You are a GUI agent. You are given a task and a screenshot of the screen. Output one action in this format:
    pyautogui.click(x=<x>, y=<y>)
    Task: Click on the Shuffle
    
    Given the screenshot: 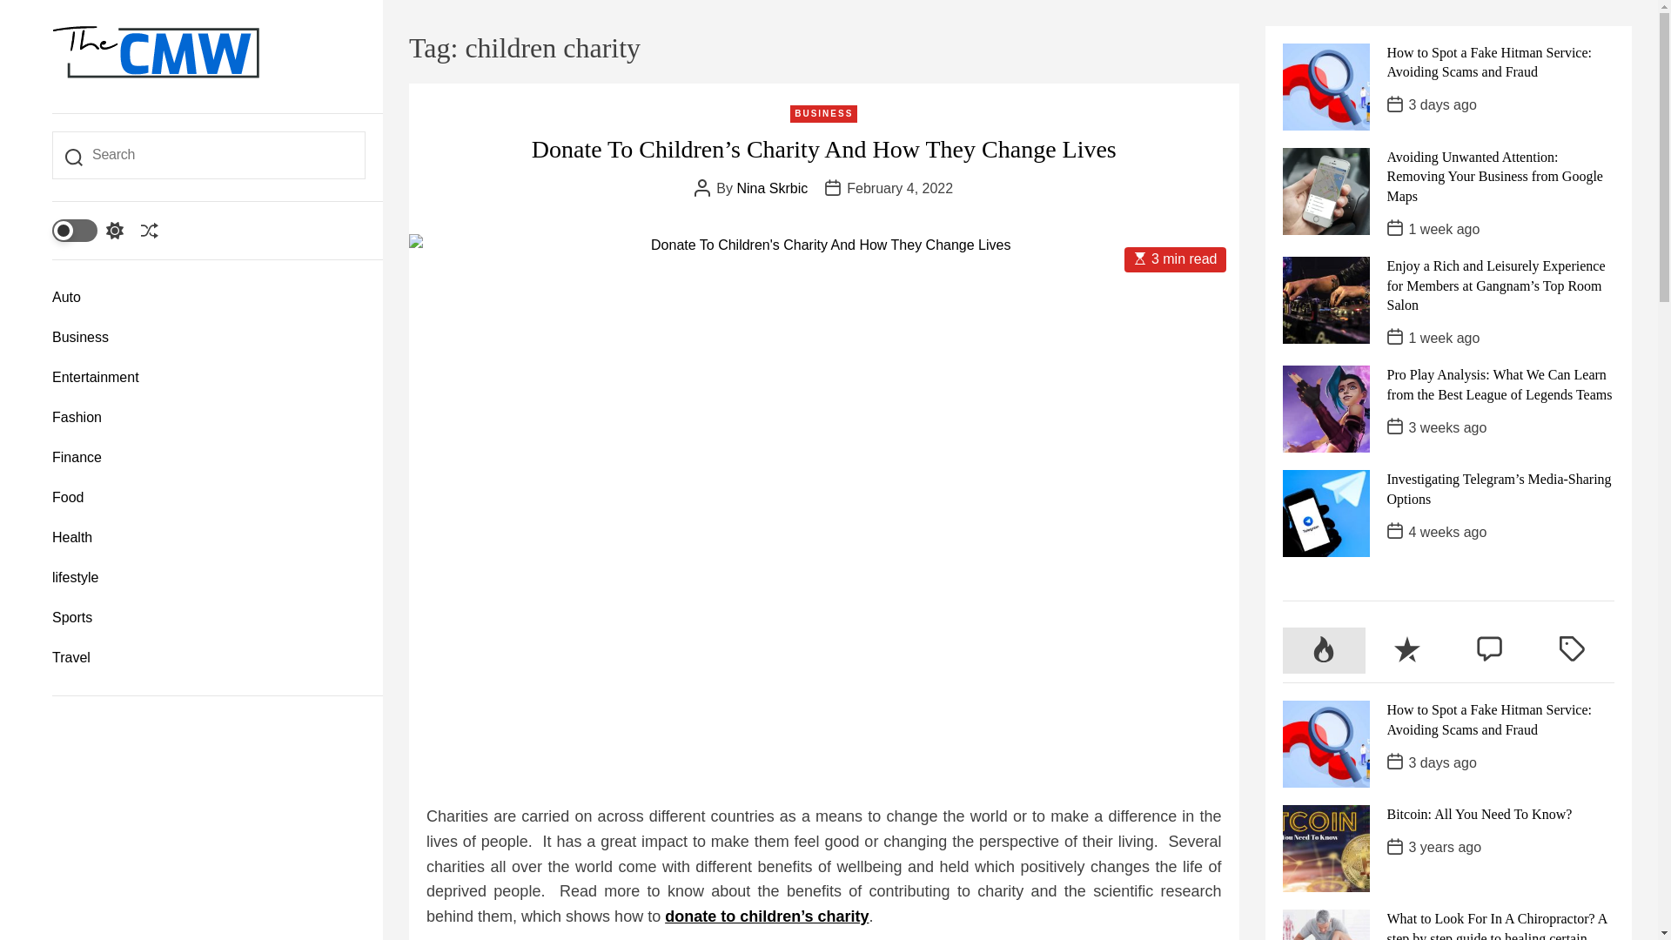 What is the action you would take?
    pyautogui.click(x=150, y=230)
    